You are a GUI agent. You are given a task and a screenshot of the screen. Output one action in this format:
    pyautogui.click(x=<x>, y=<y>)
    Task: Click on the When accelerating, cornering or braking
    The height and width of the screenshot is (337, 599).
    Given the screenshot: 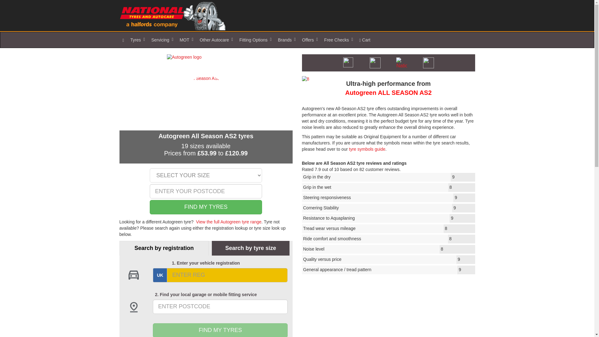 What is the action you would take?
    pyautogui.click(x=388, y=177)
    